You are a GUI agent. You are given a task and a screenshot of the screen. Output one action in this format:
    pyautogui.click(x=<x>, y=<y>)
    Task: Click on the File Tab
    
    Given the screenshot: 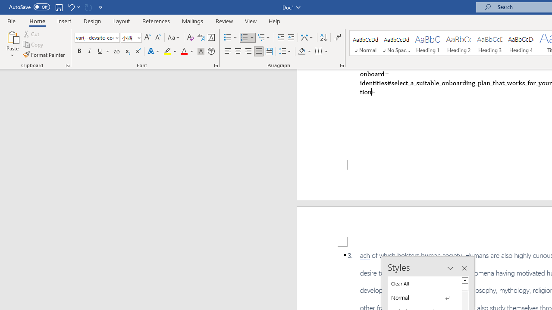 What is the action you would take?
    pyautogui.click(x=11, y=21)
    